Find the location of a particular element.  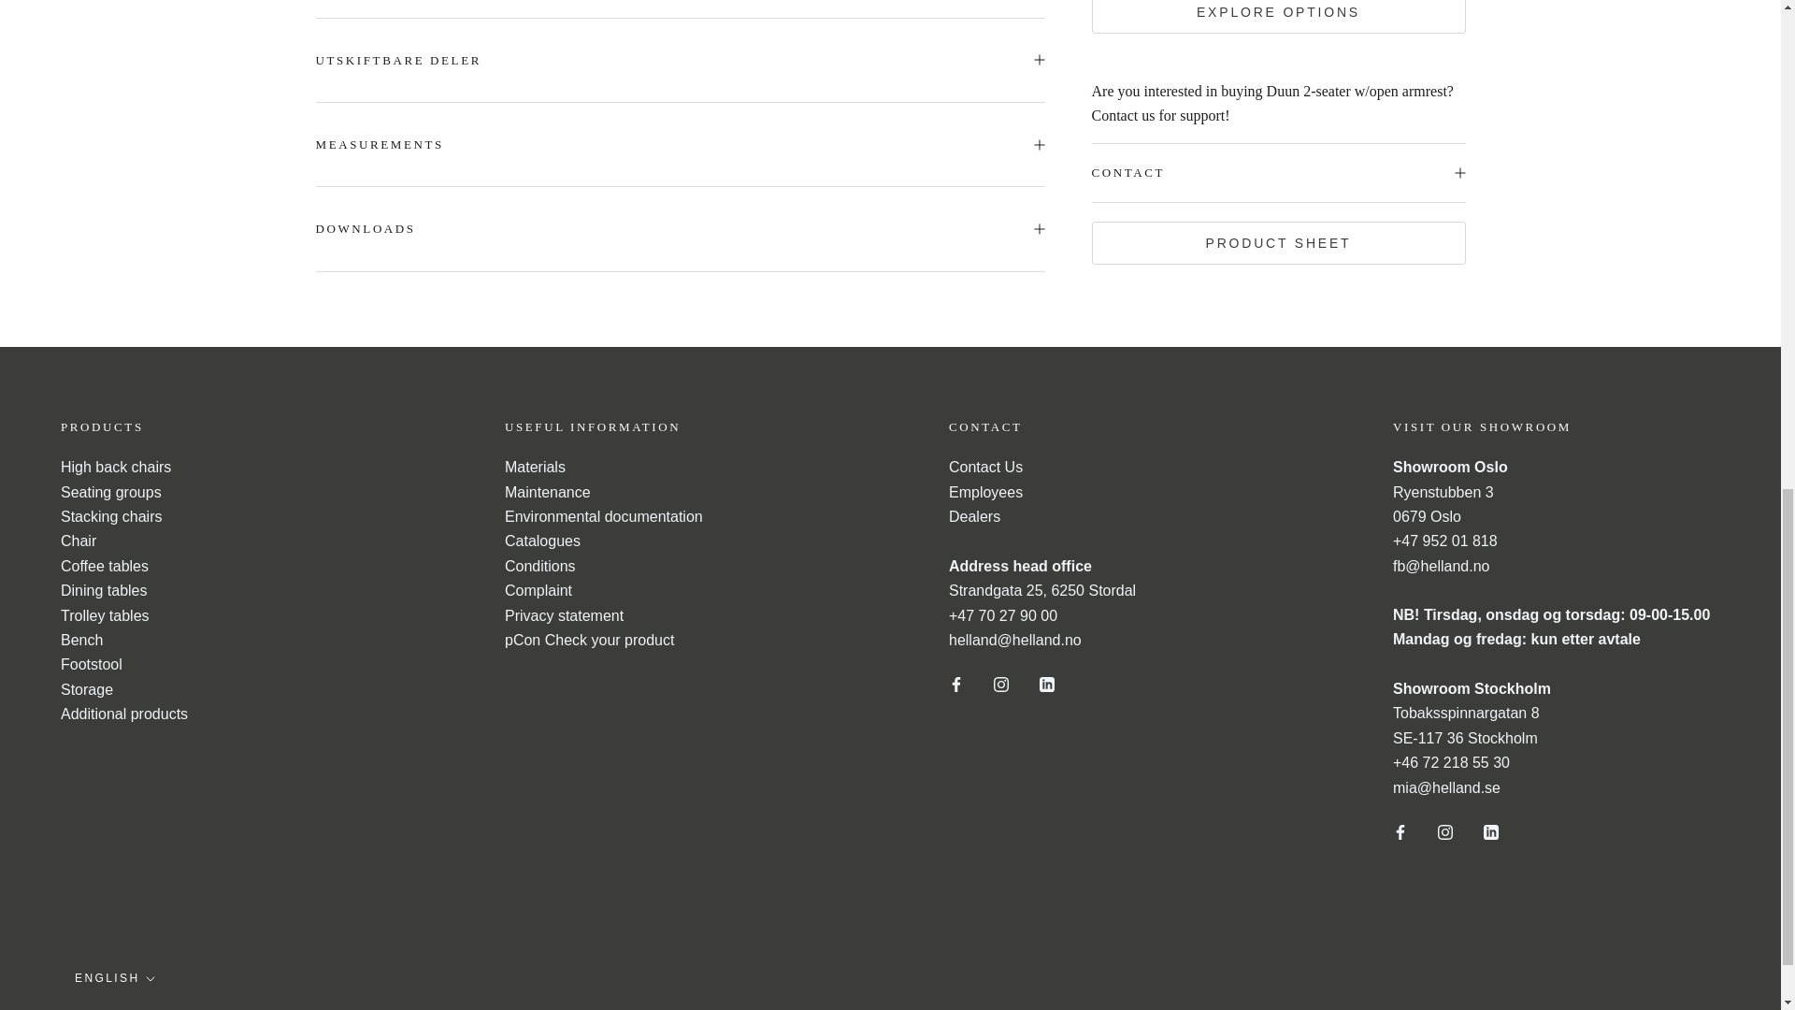

High back chair is located at coordinates (116, 467).